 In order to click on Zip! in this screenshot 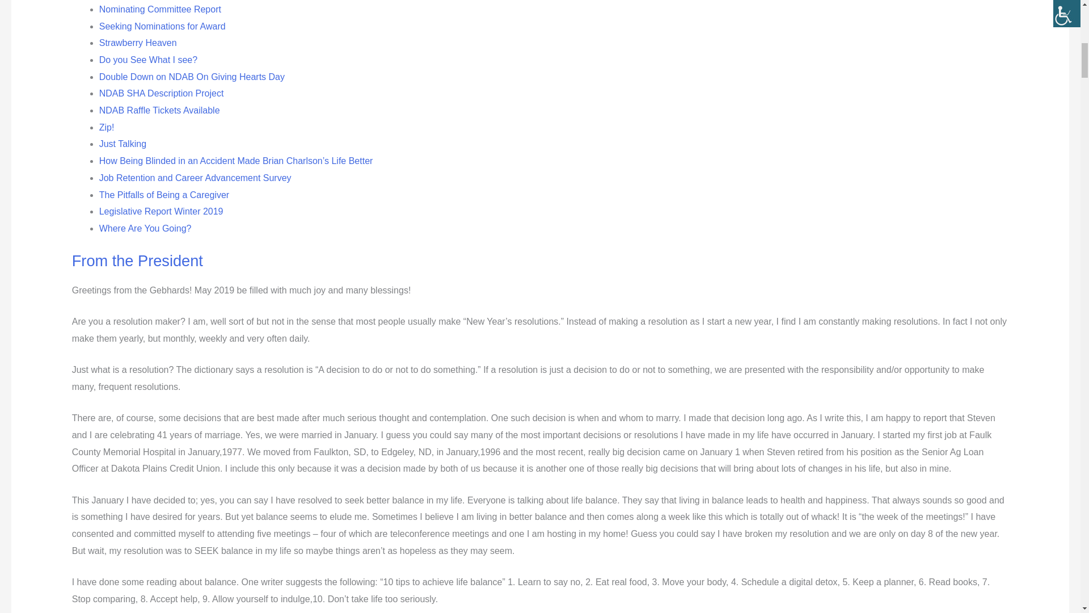, I will do `click(107, 127)`.